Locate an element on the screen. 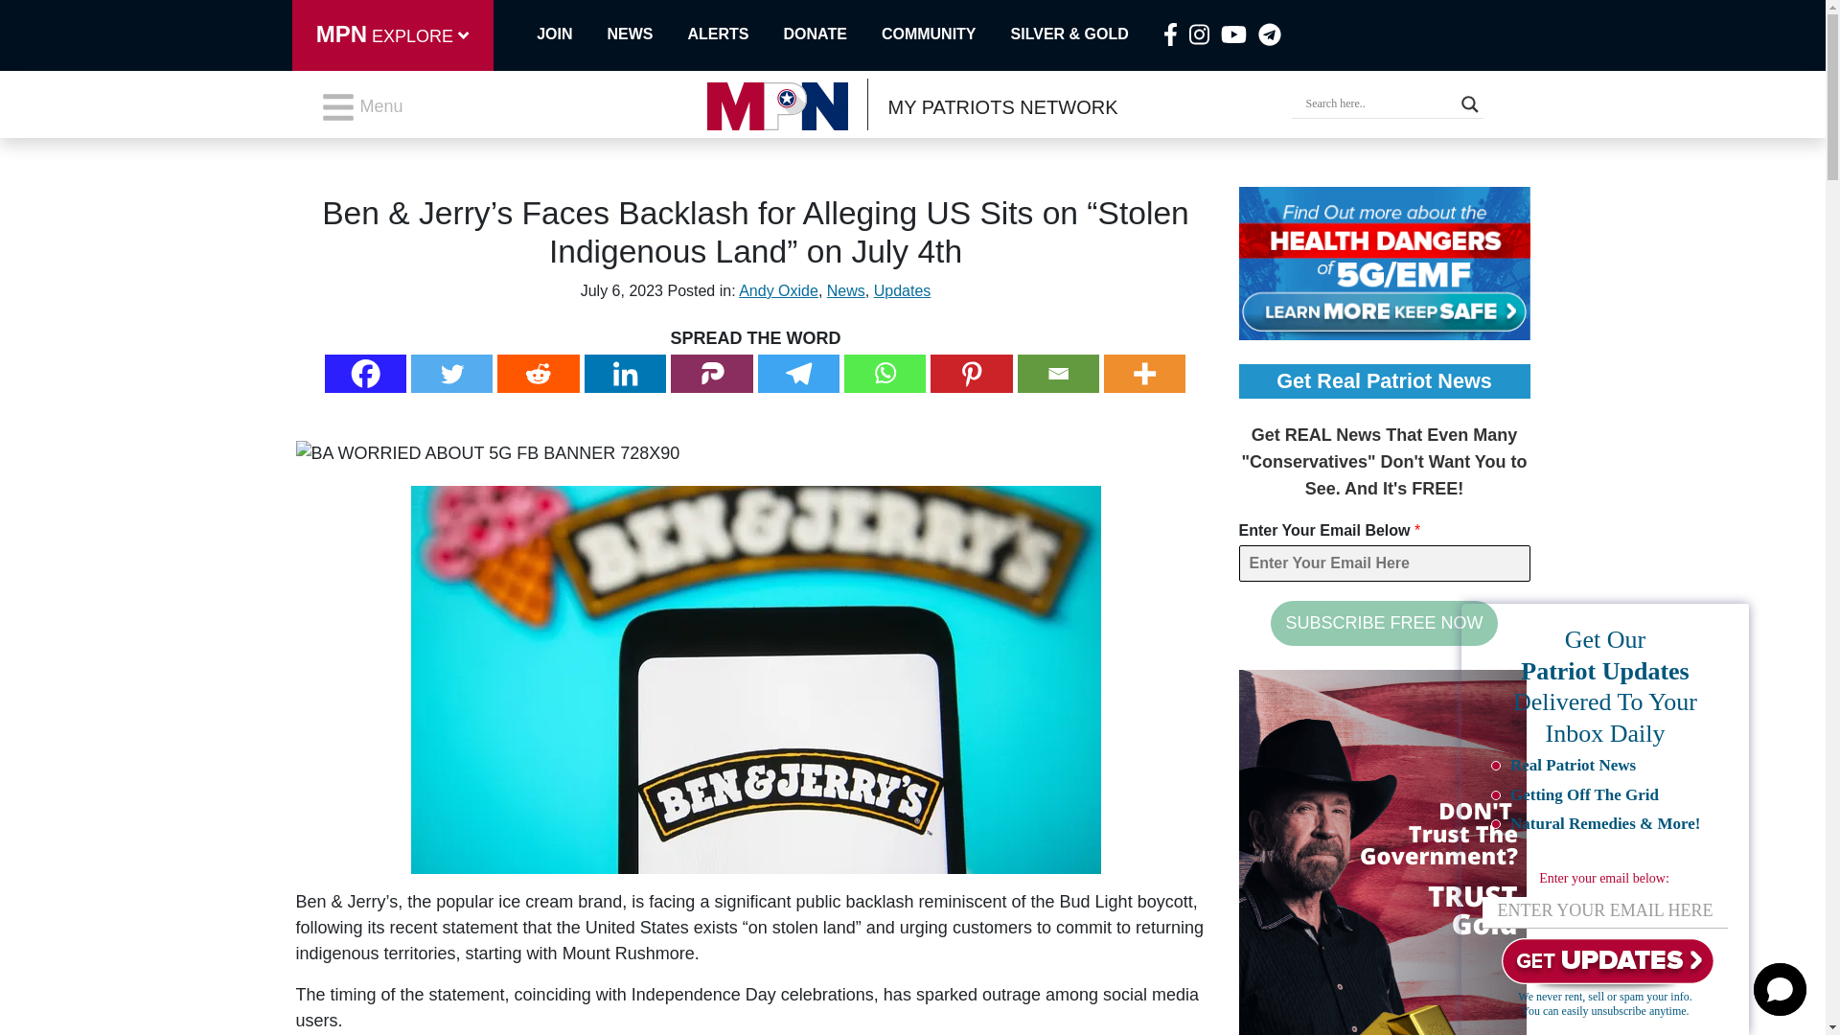 Image resolution: width=1840 pixels, height=1035 pixels. NEWS is located at coordinates (648, 34).